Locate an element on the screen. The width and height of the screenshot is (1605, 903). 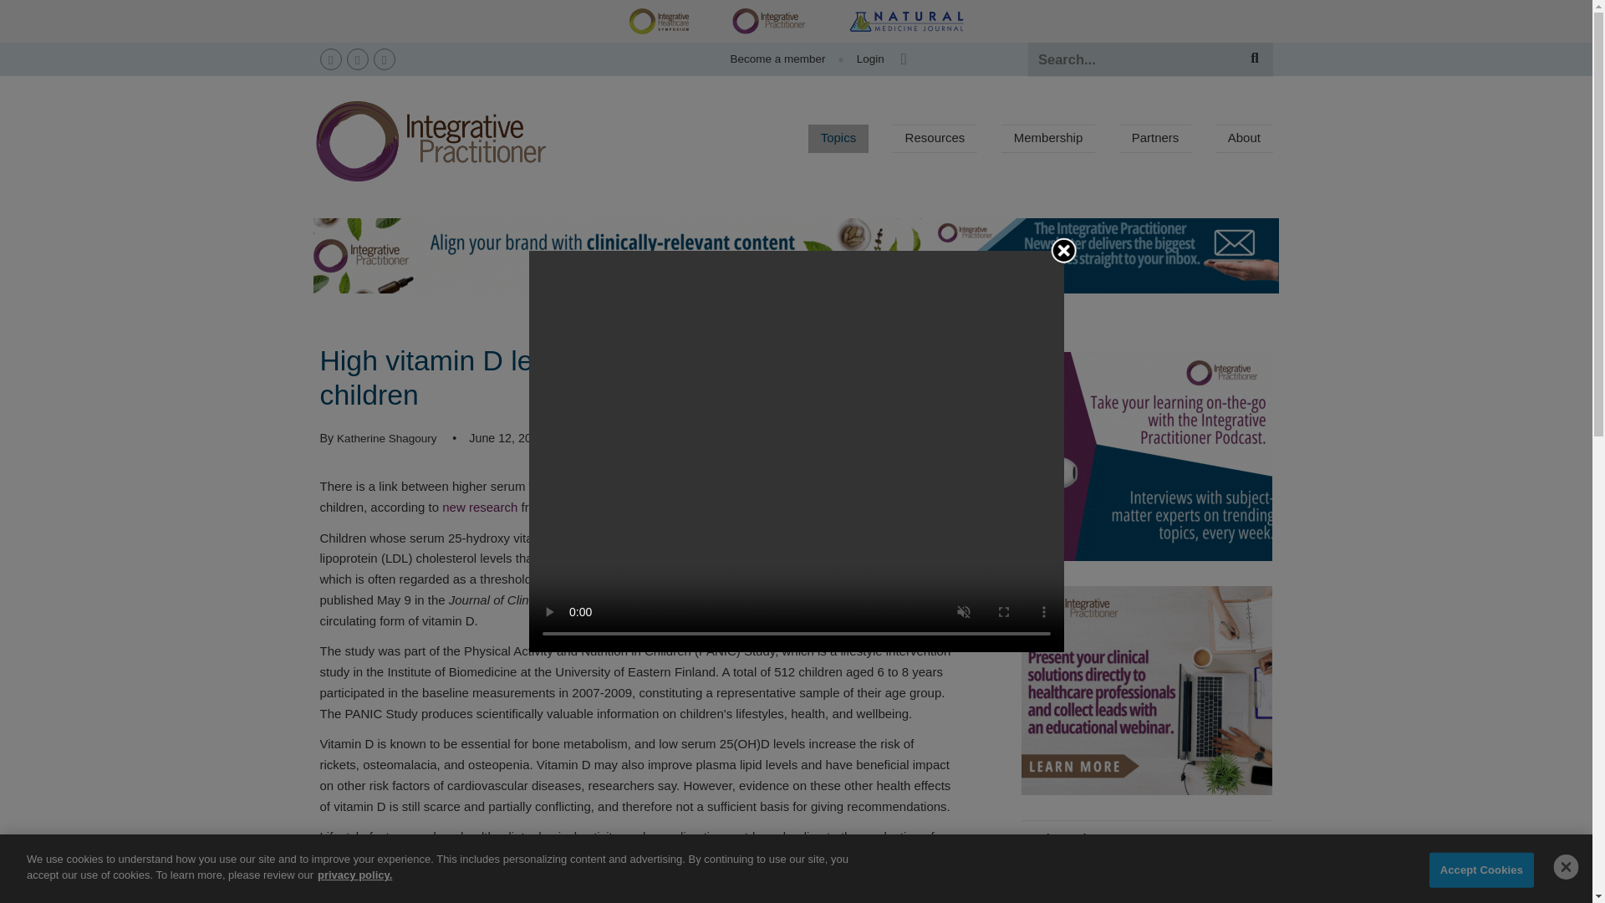
Become a member is located at coordinates (777, 59).